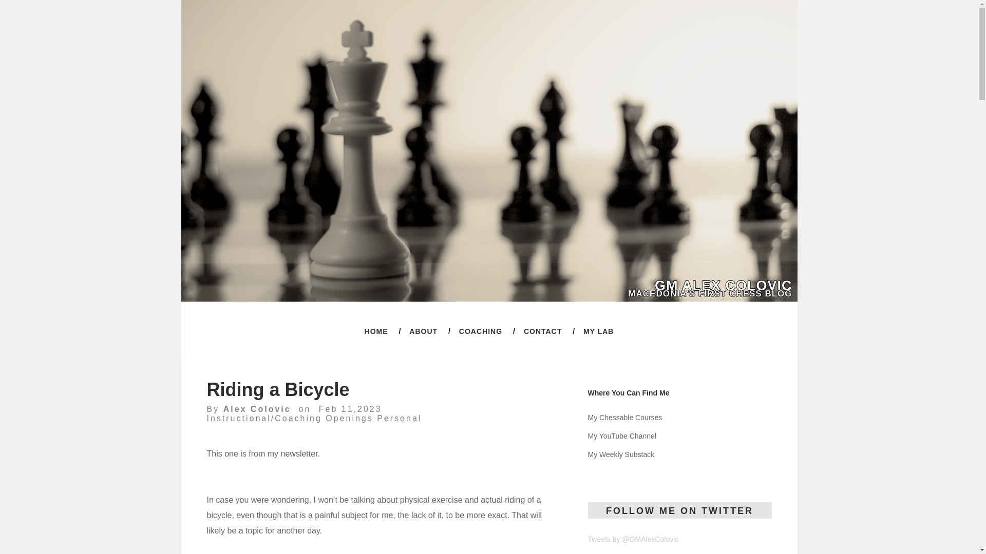  Describe the element at coordinates (598, 331) in the screenshot. I see `MY LAB` at that location.